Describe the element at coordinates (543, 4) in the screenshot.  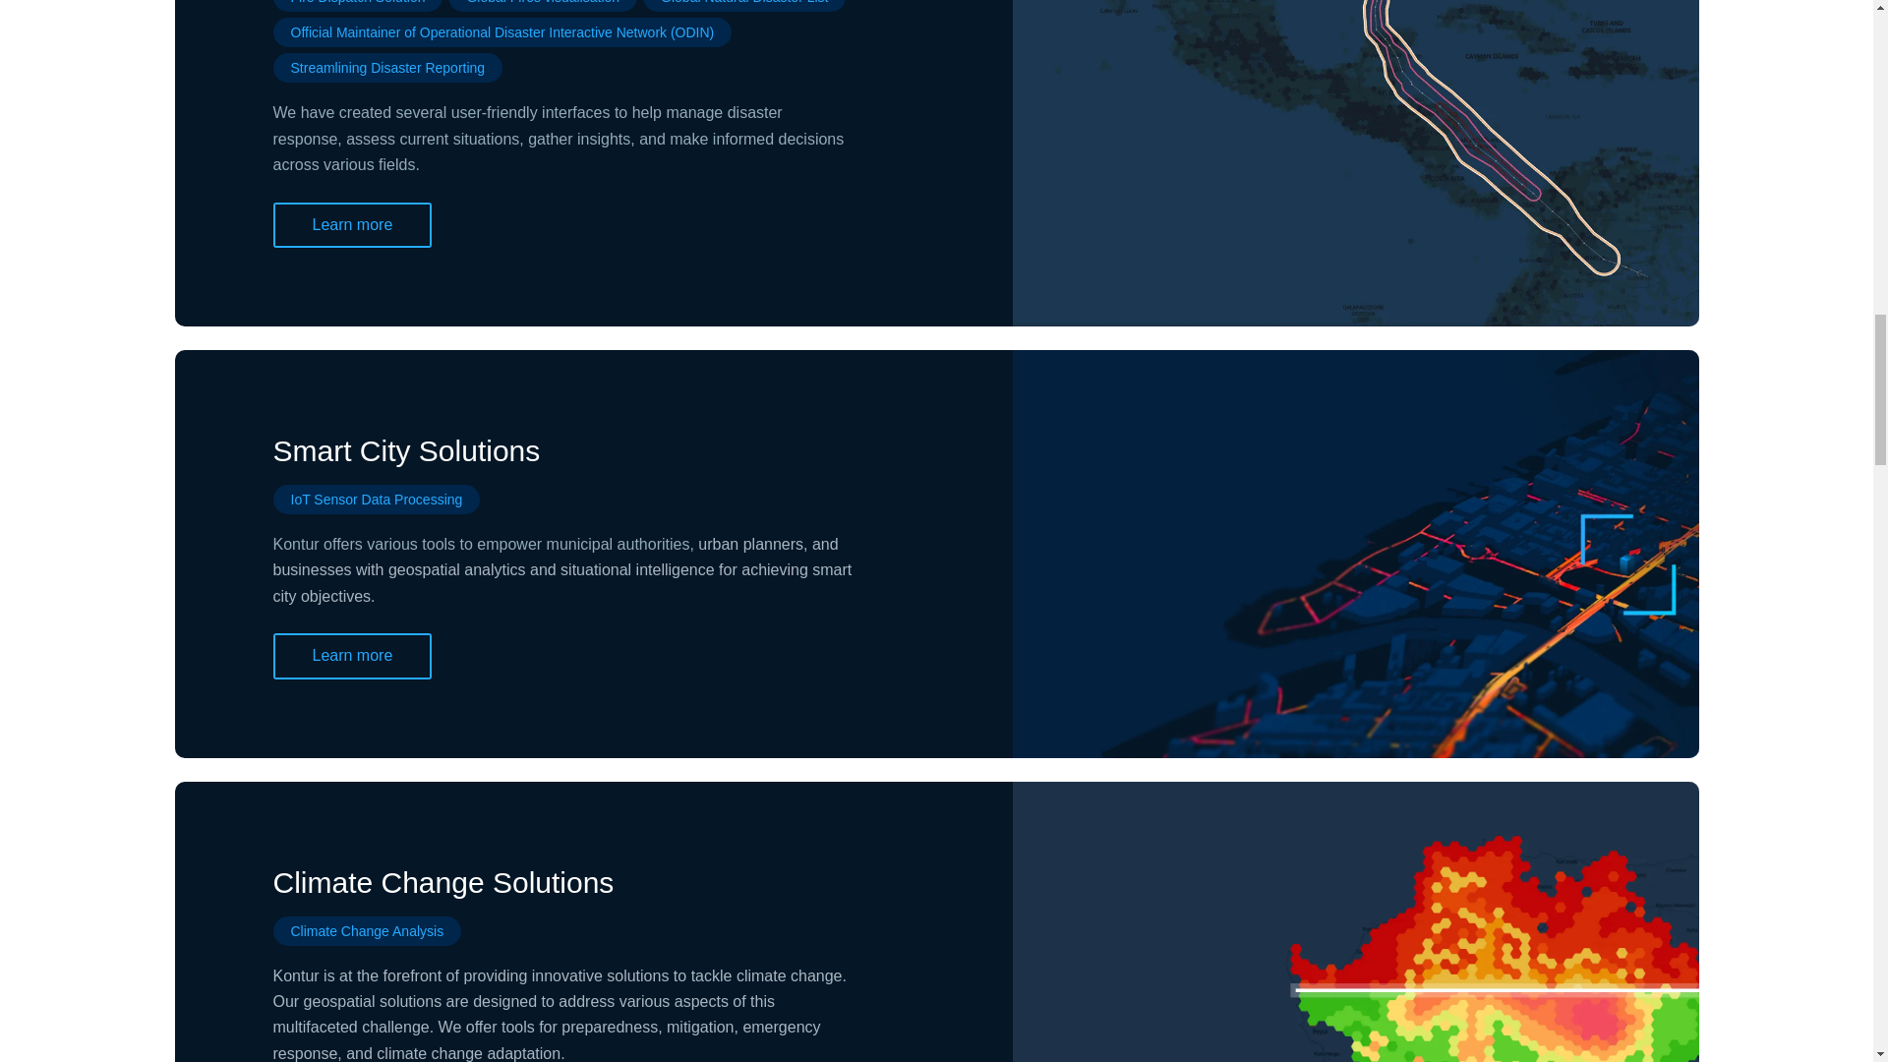
I see `Global Fires visualisation` at that location.